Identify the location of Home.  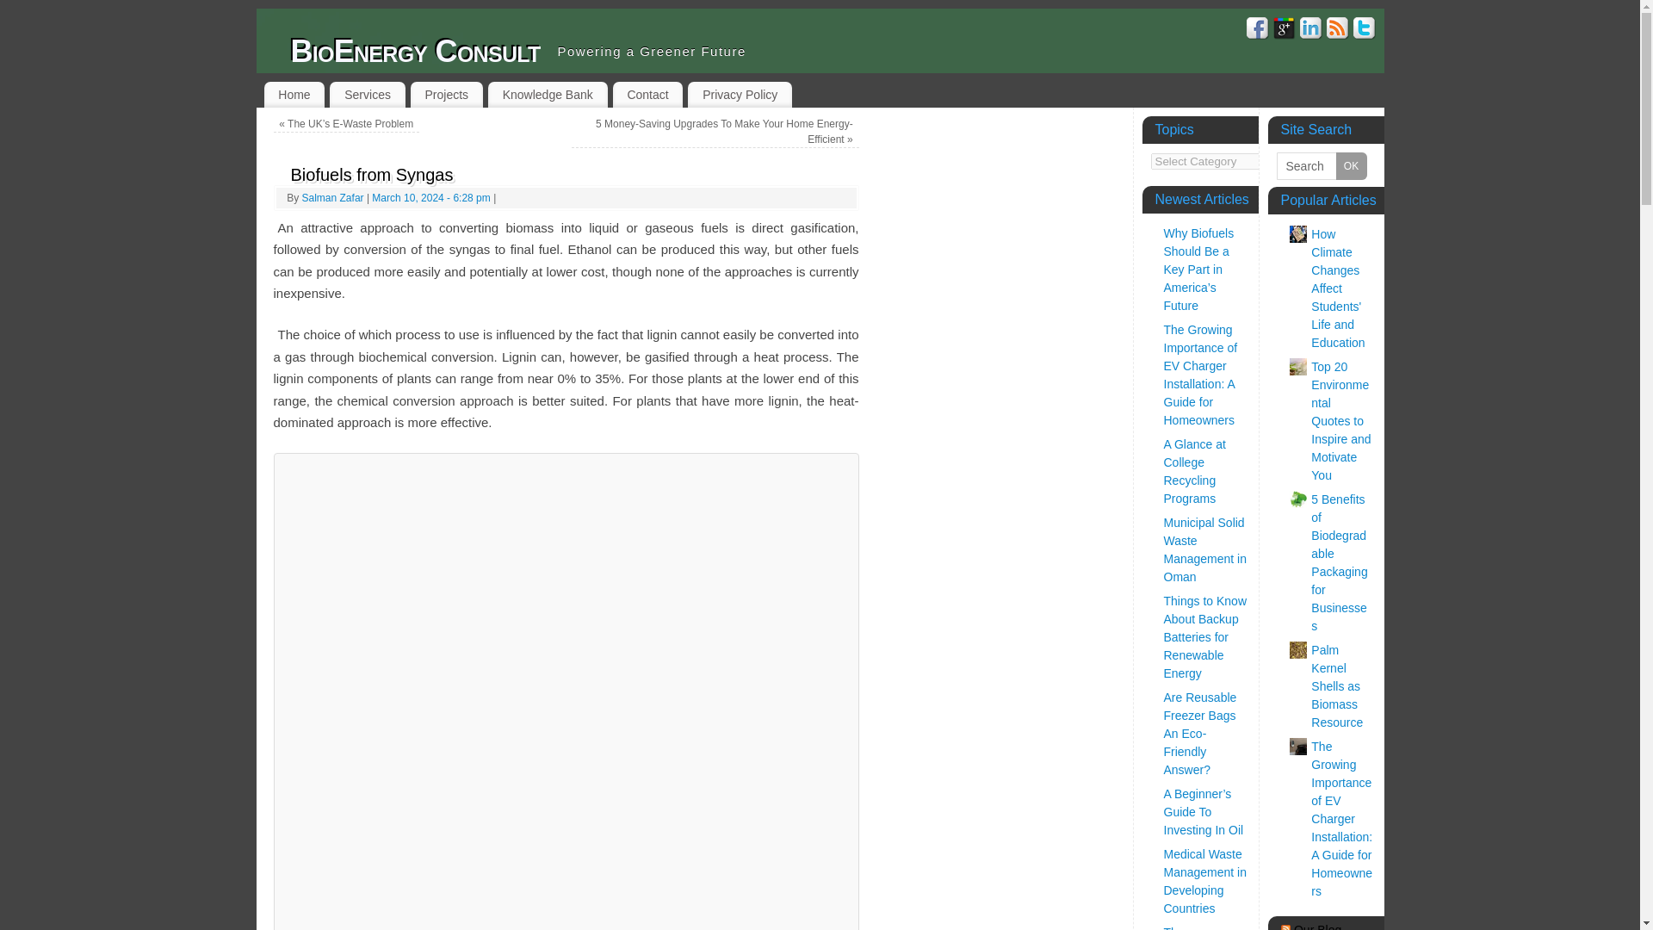
(293, 95).